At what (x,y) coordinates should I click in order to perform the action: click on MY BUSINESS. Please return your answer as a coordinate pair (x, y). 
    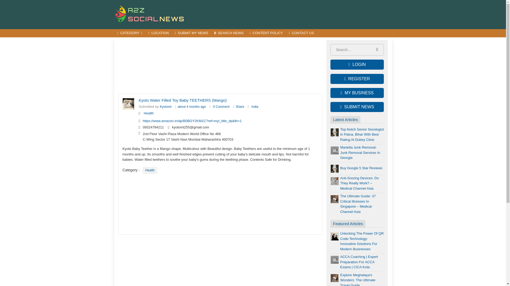
    Looking at the image, I should click on (357, 93).